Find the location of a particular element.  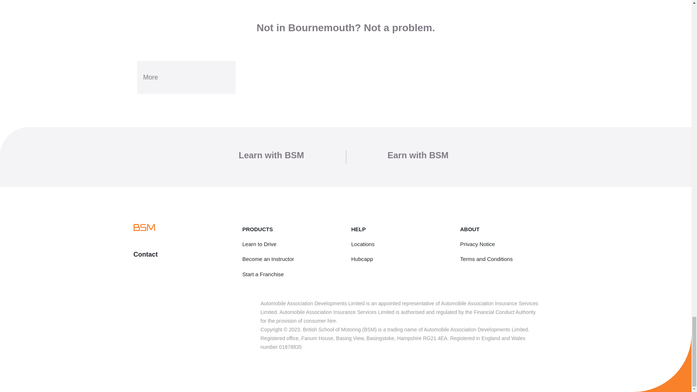

More is located at coordinates (186, 78).